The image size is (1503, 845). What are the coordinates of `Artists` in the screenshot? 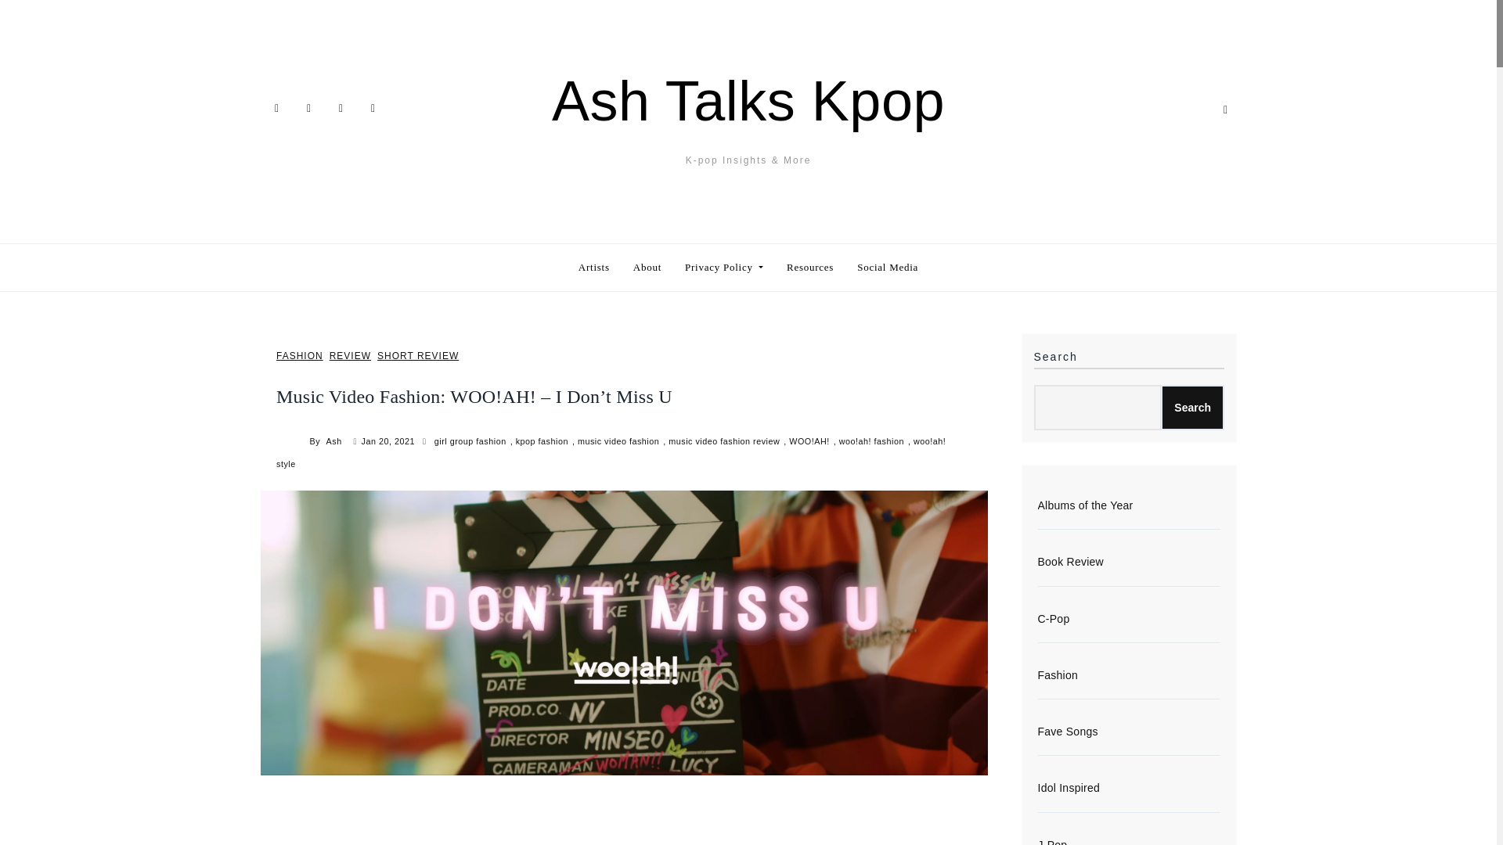 It's located at (593, 268).